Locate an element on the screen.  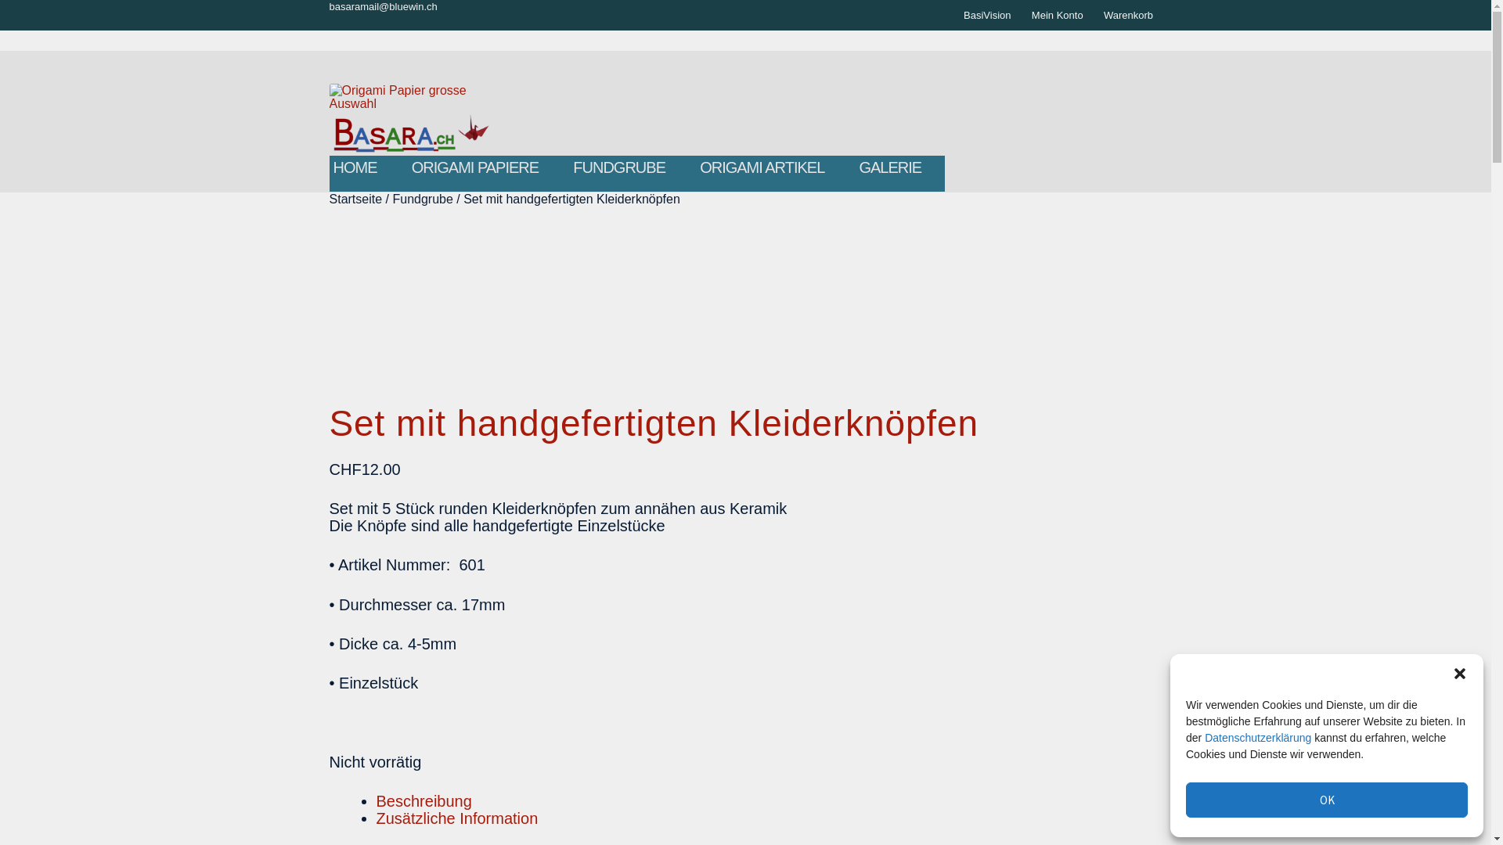
basaramail@bluewin.ch is located at coordinates (384, 6).